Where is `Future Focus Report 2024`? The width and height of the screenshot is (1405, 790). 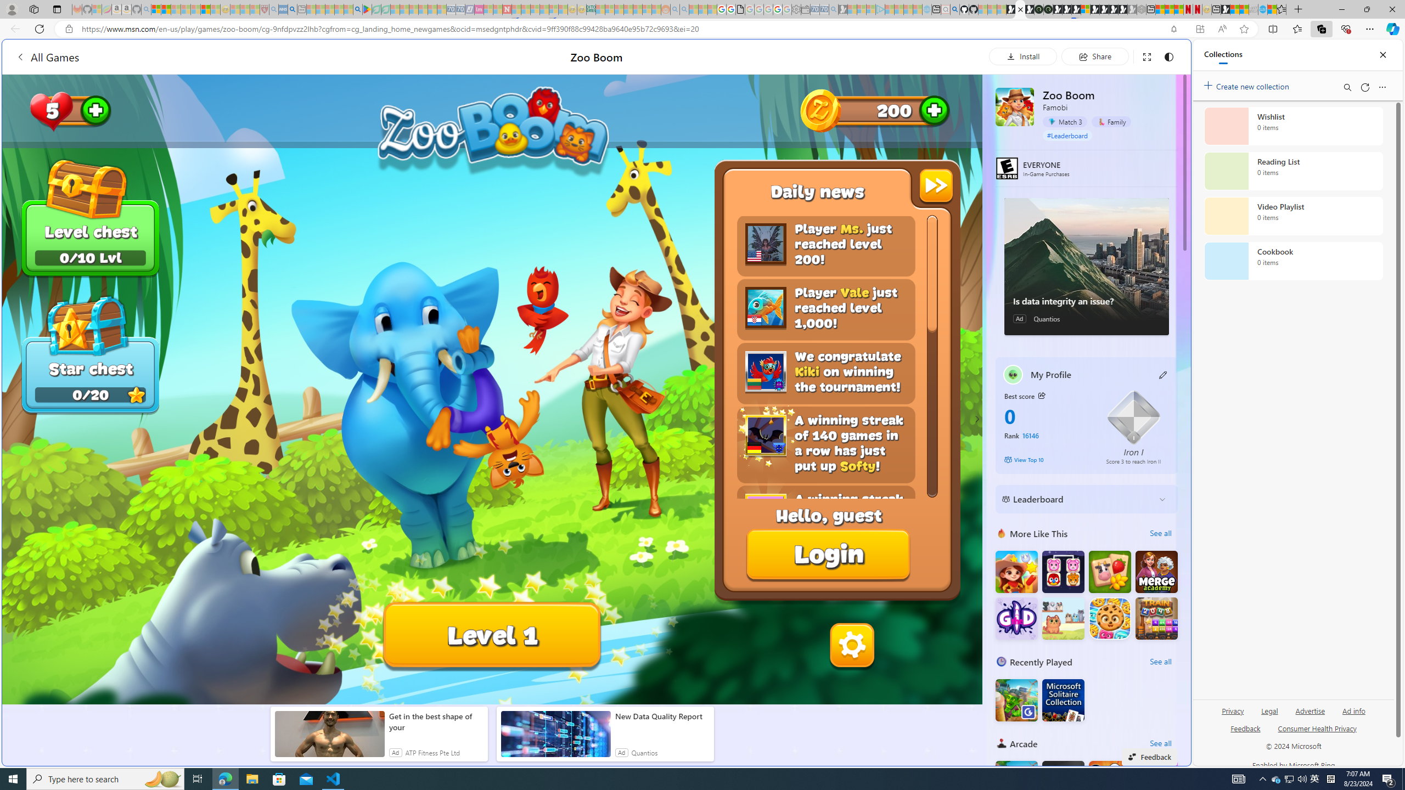
Future Focus Report 2024 is located at coordinates (1048, 9).